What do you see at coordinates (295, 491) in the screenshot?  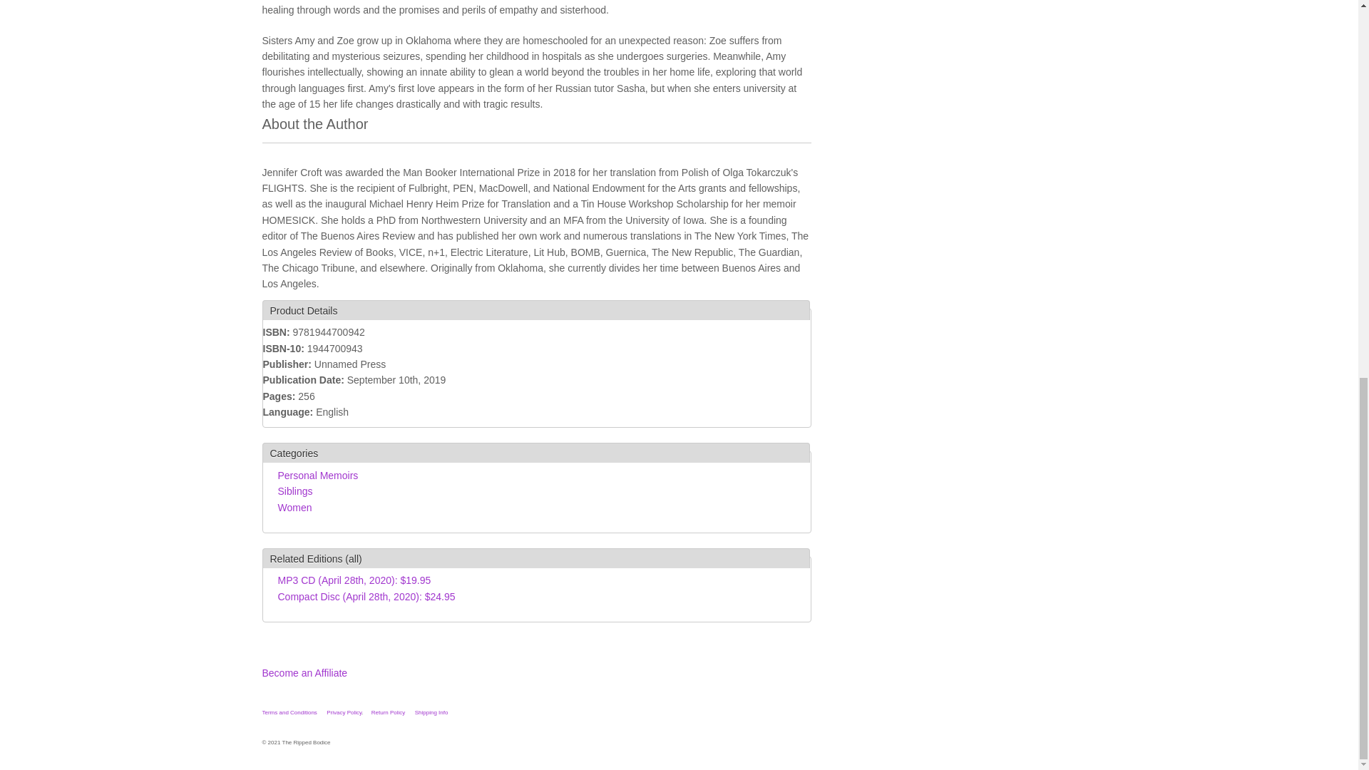 I see `Siblings` at bounding box center [295, 491].